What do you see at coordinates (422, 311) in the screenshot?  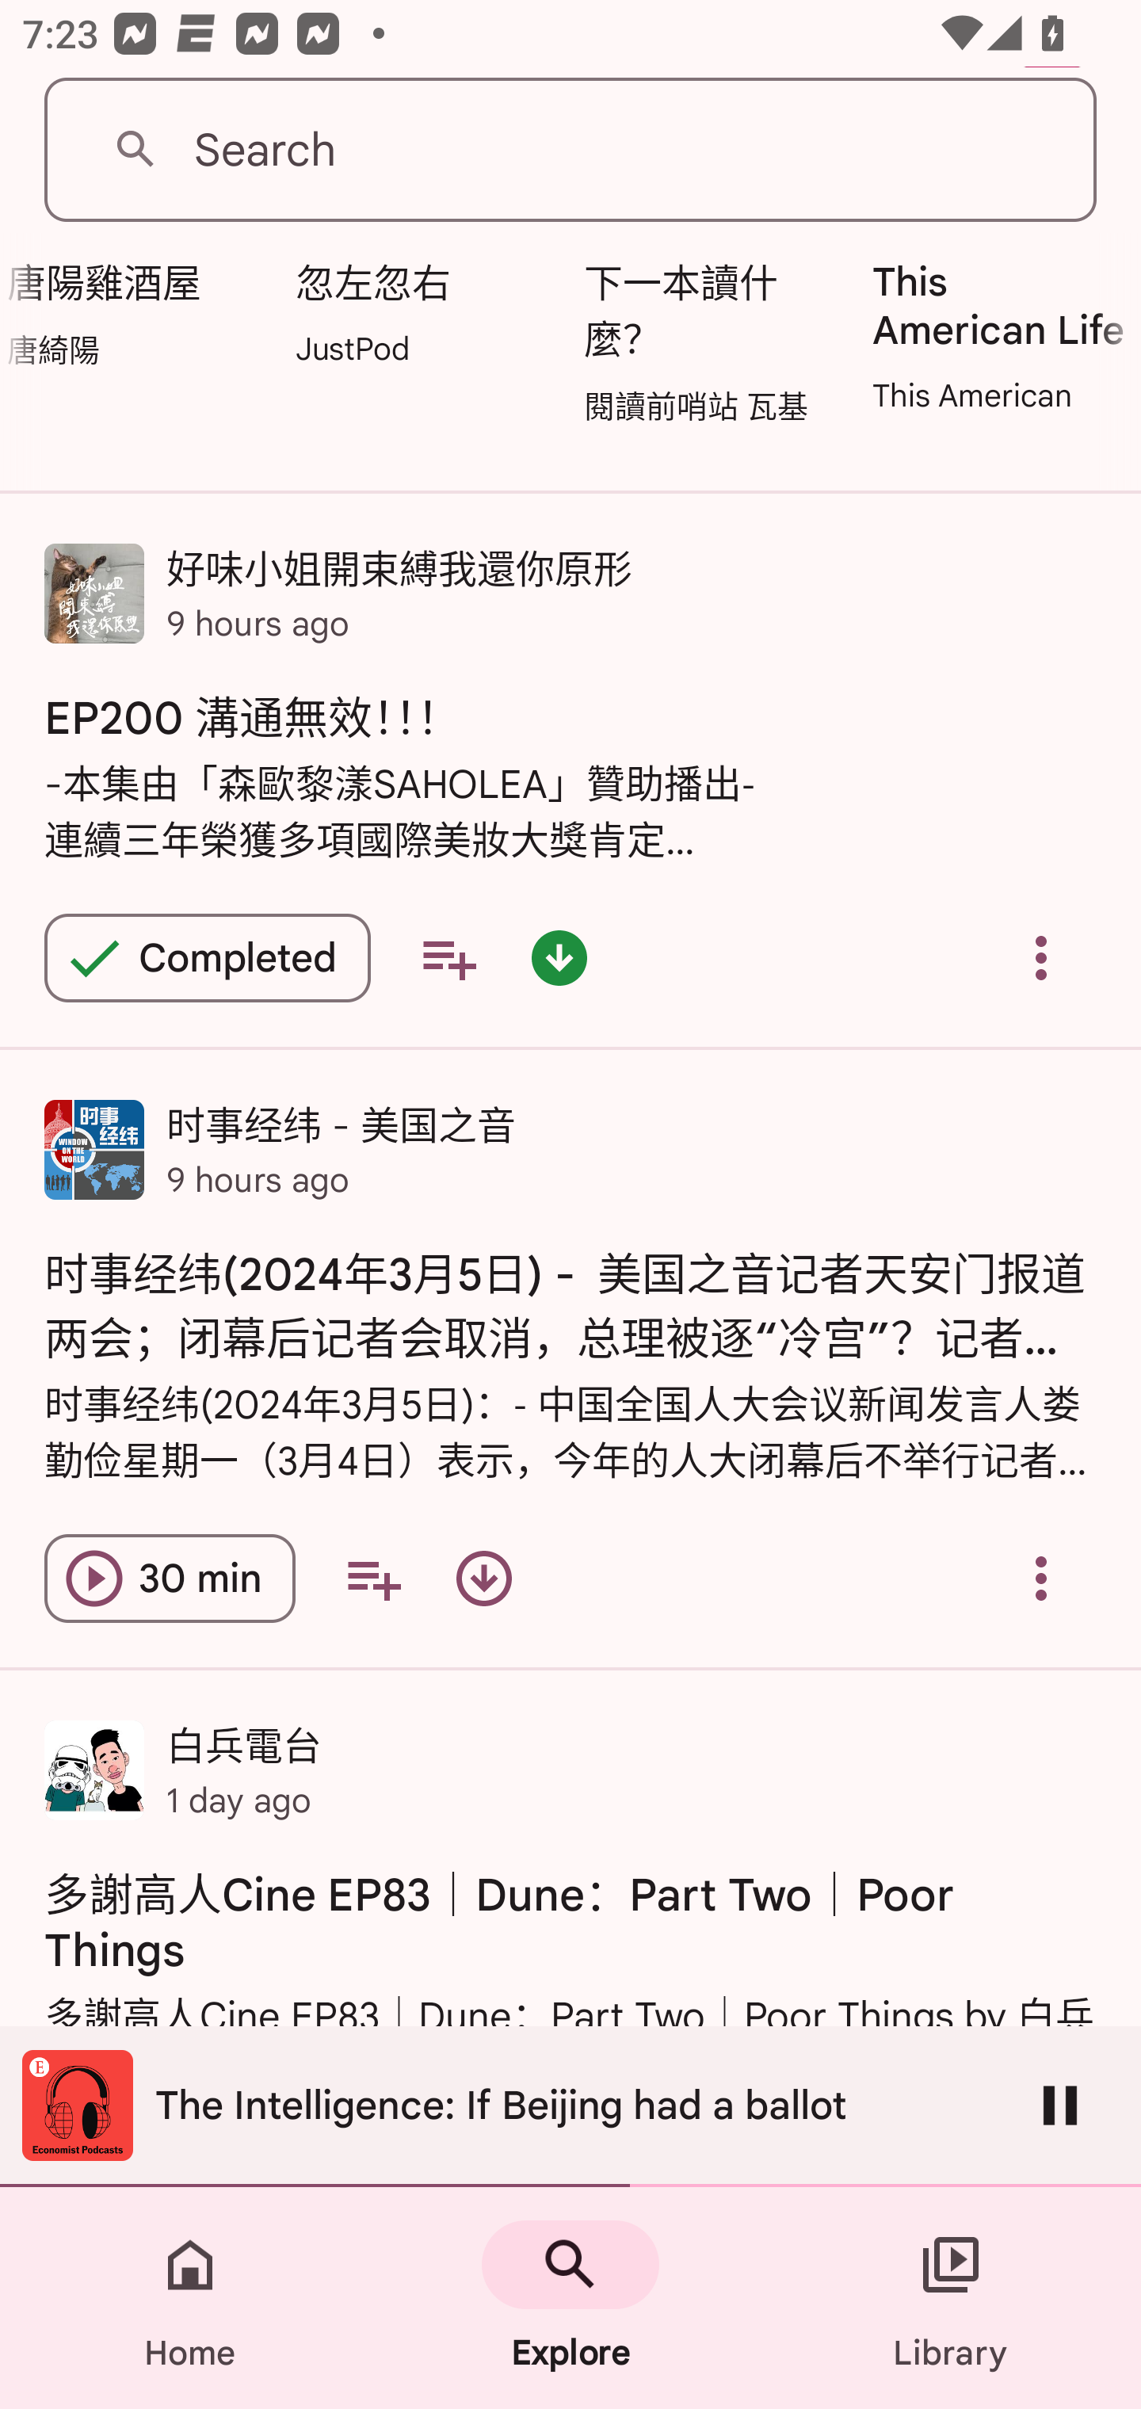 I see `忽左忽右 JustPod` at bounding box center [422, 311].